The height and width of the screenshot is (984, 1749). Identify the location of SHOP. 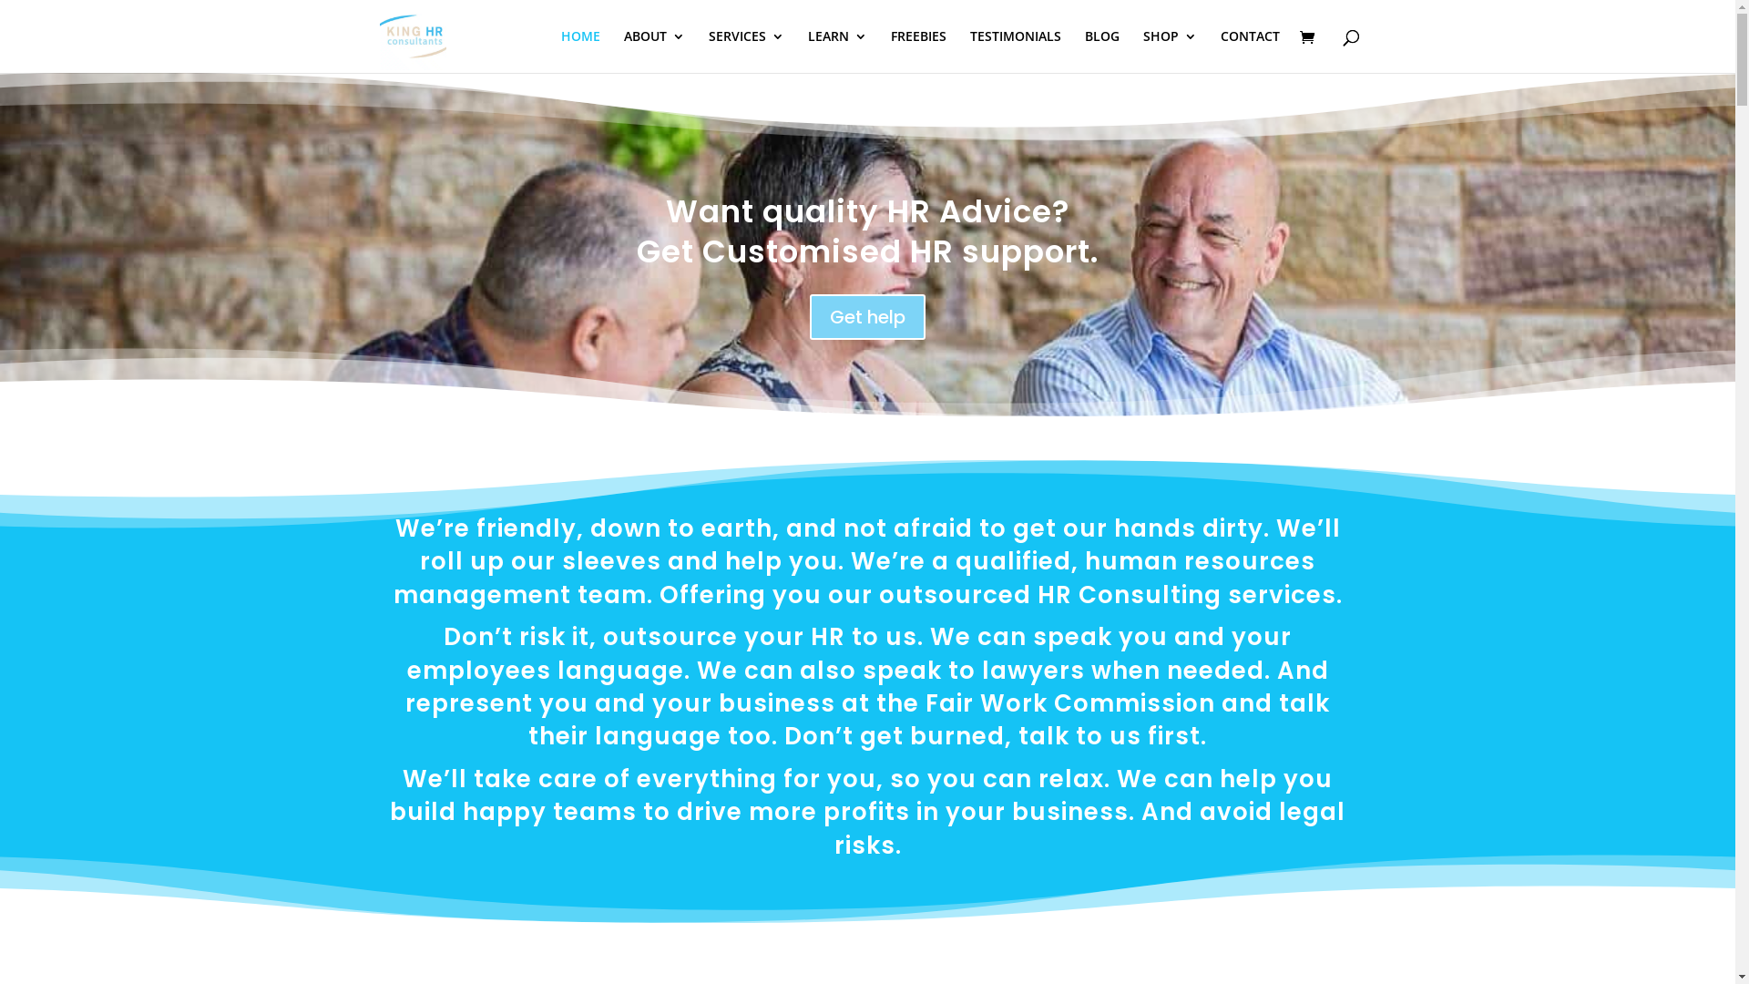
(1170, 51).